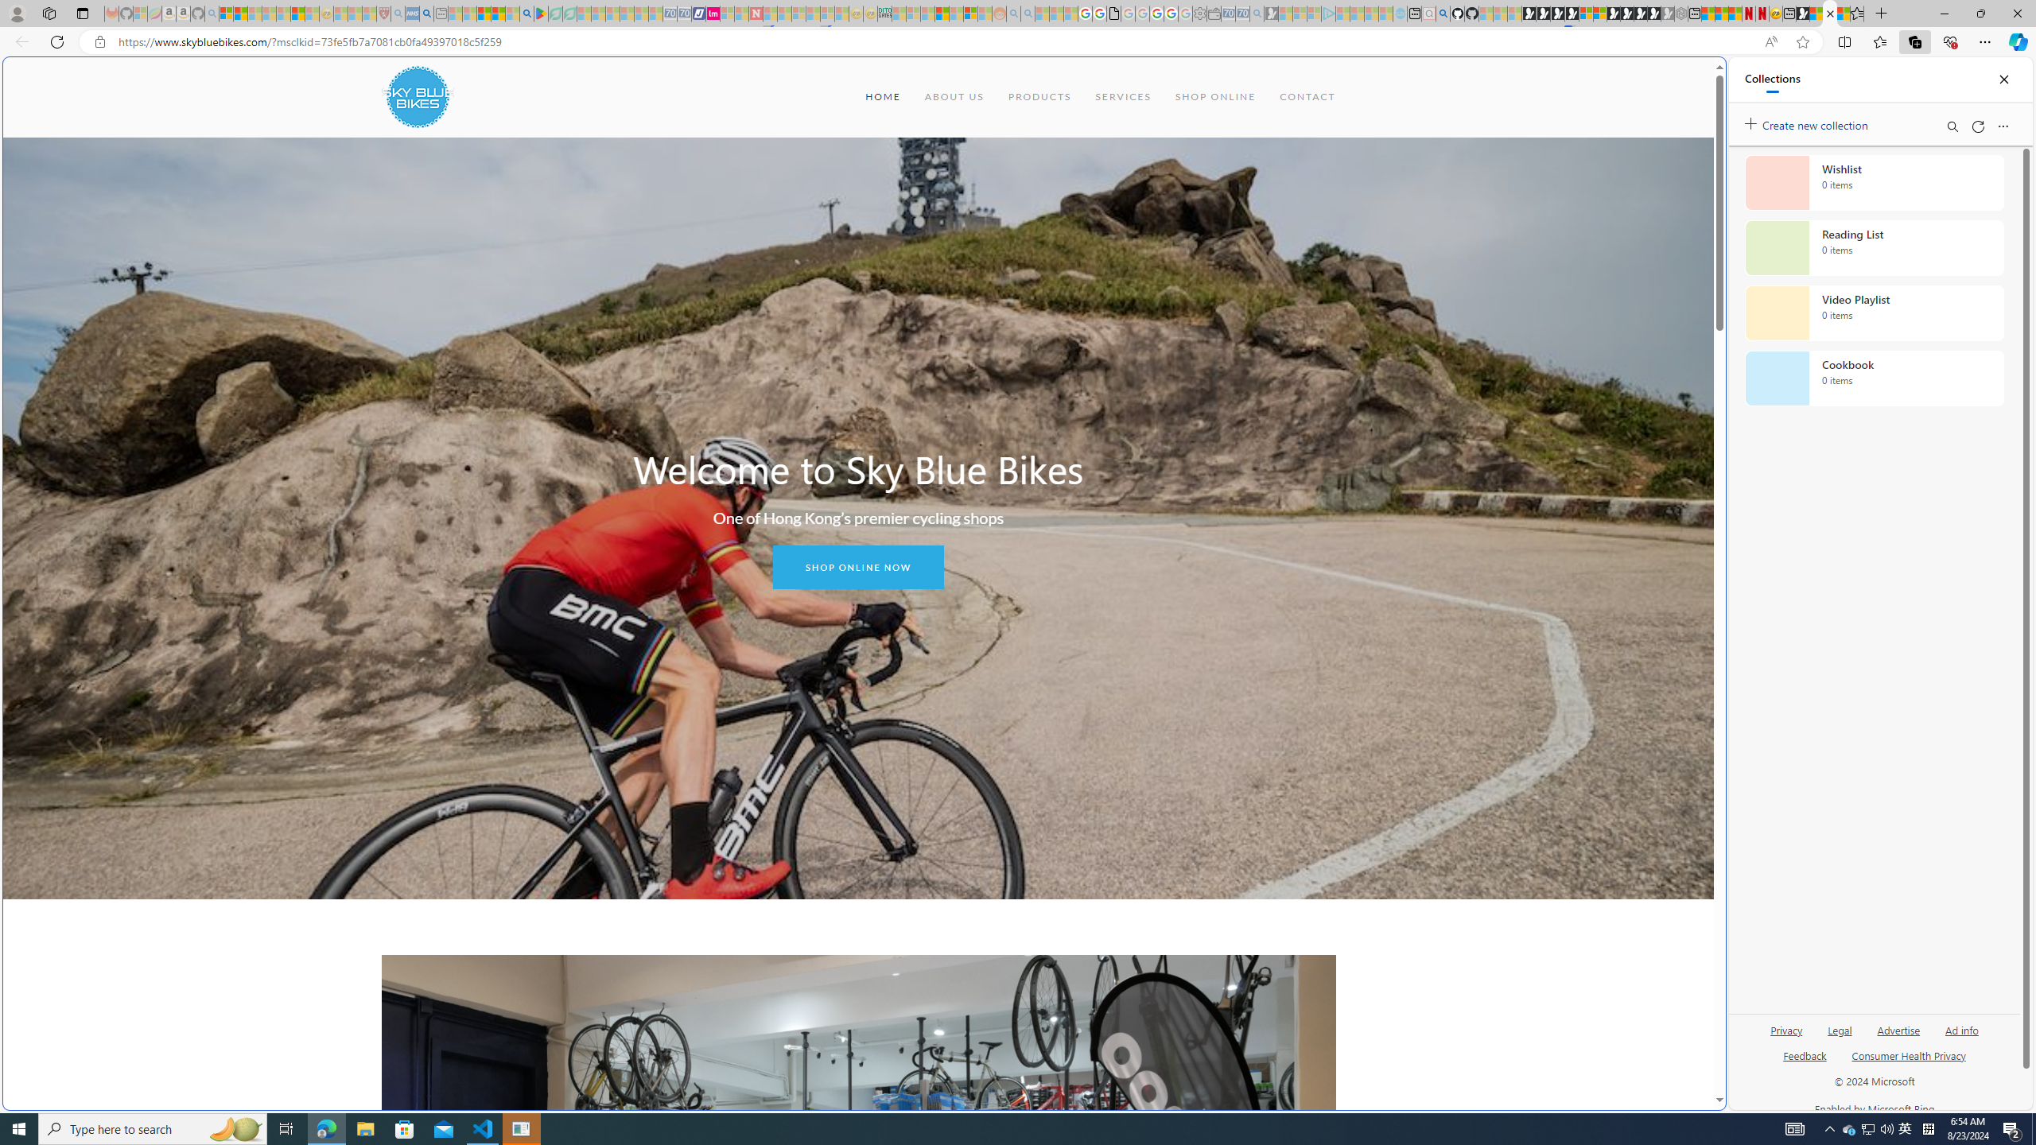 The height and width of the screenshot is (1145, 2036). I want to click on SHOP ONLINE NOW, so click(857, 567).